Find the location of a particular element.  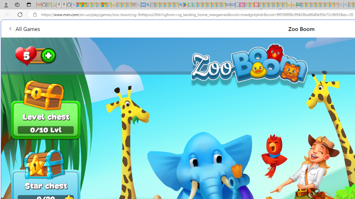

Expert Portfolios - Sleeping is located at coordinates (317, 5).